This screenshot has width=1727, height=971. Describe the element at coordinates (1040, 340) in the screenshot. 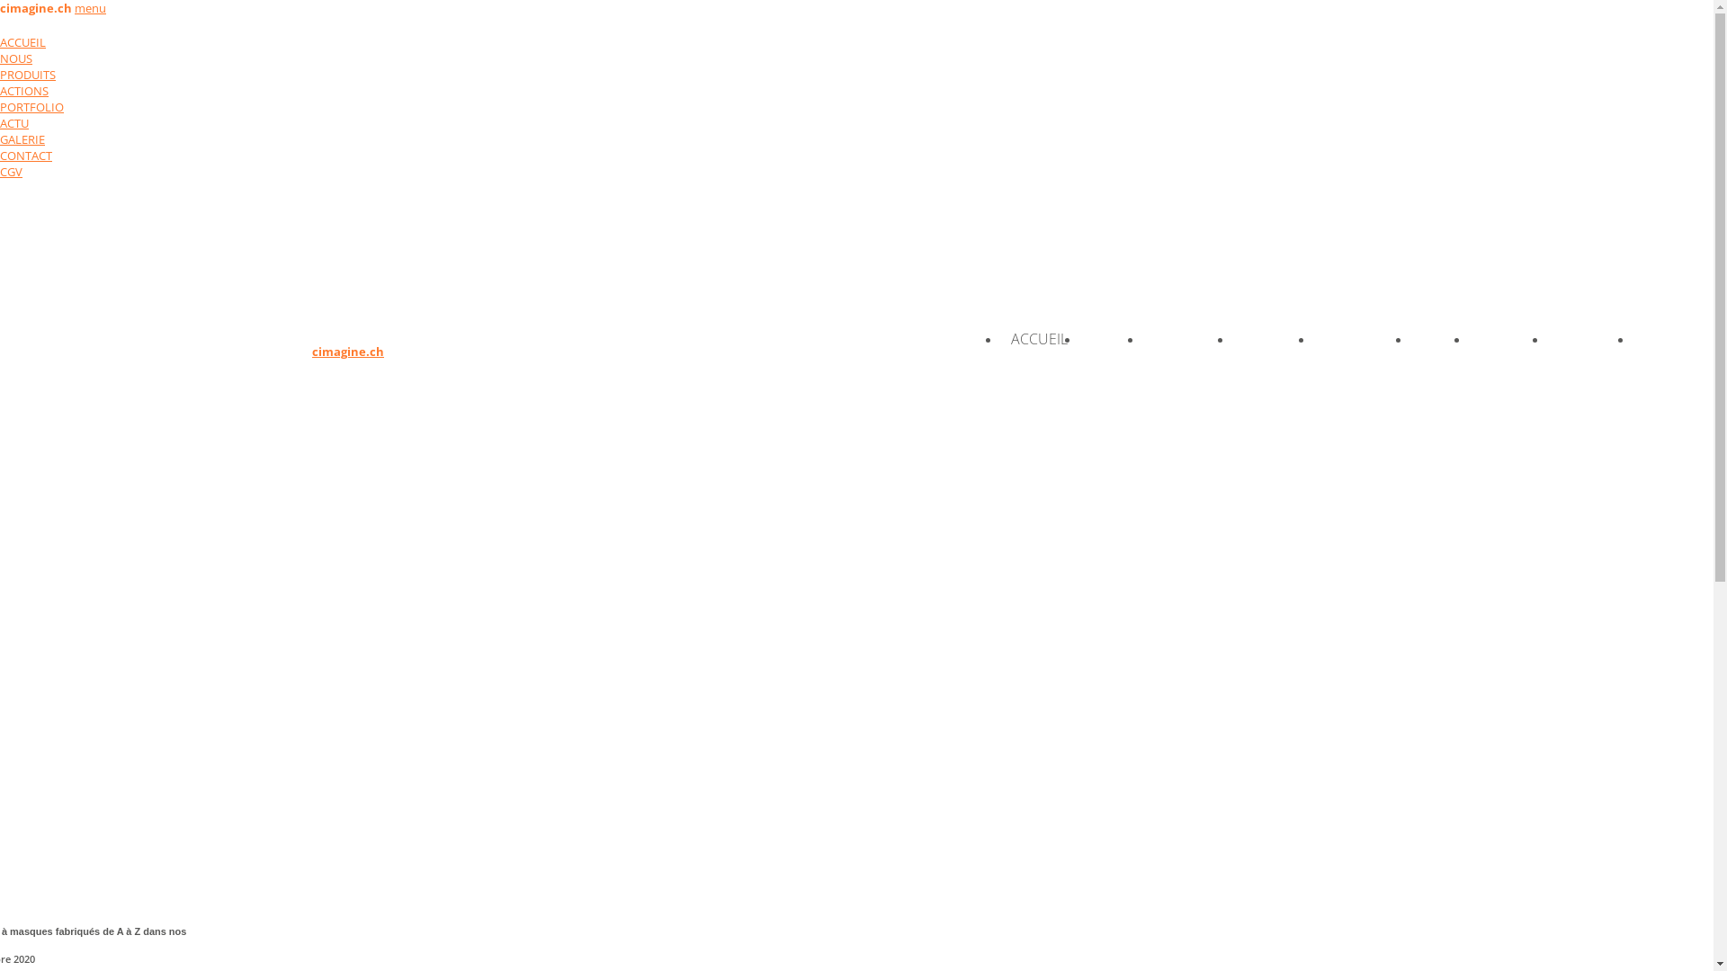

I see `ACCUEIL` at that location.